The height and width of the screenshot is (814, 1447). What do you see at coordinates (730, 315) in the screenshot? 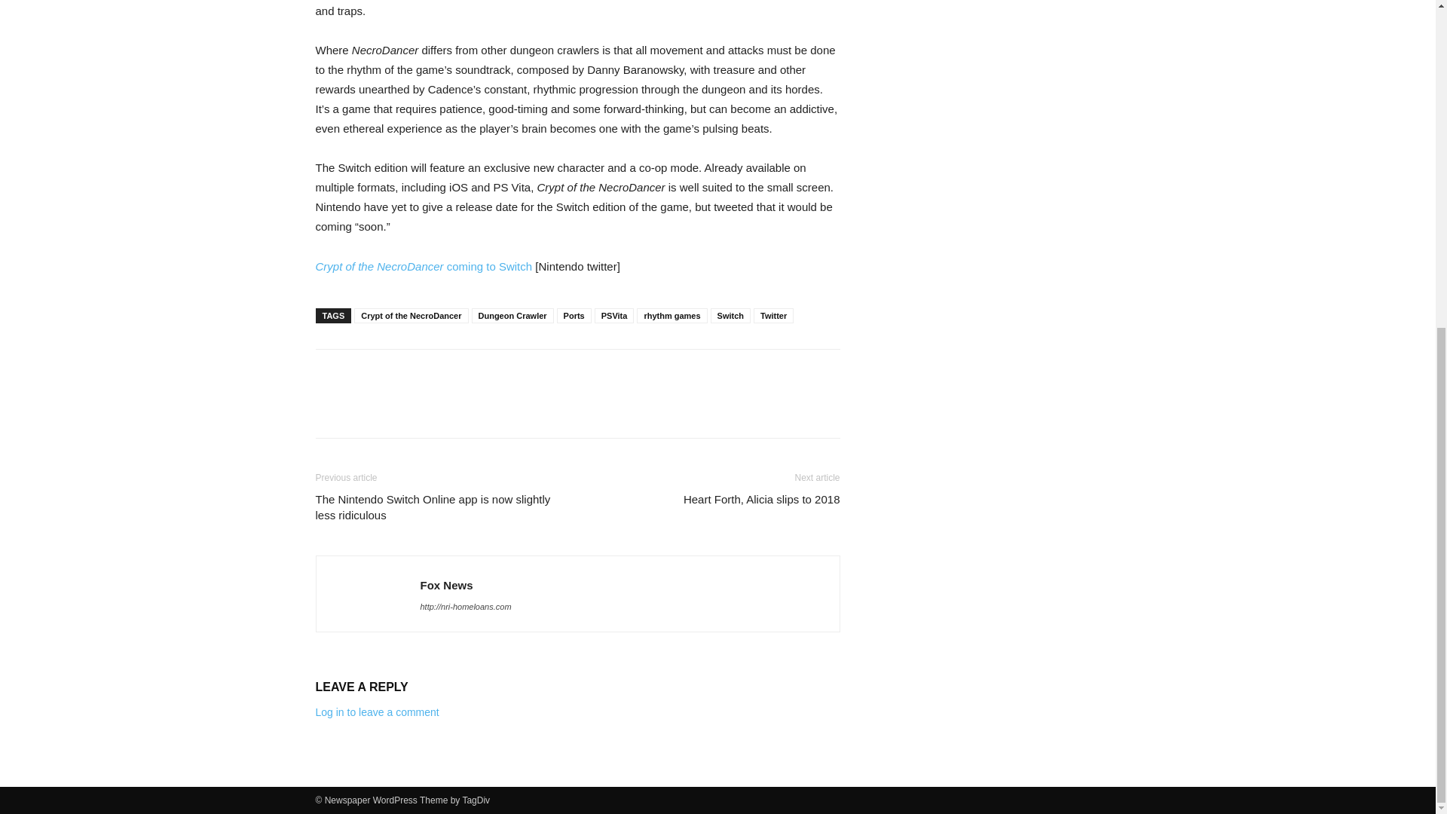
I see `Switch` at bounding box center [730, 315].